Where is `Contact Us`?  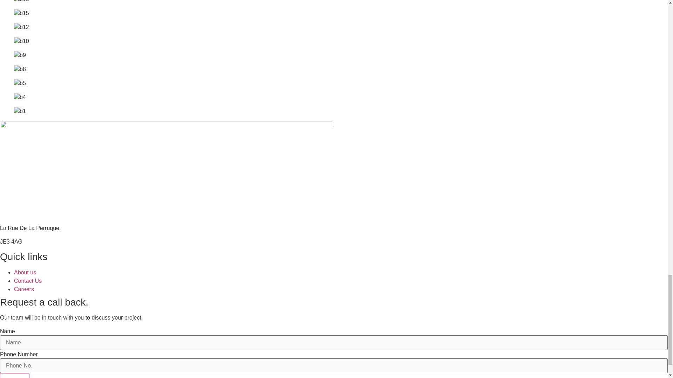 Contact Us is located at coordinates (28, 281).